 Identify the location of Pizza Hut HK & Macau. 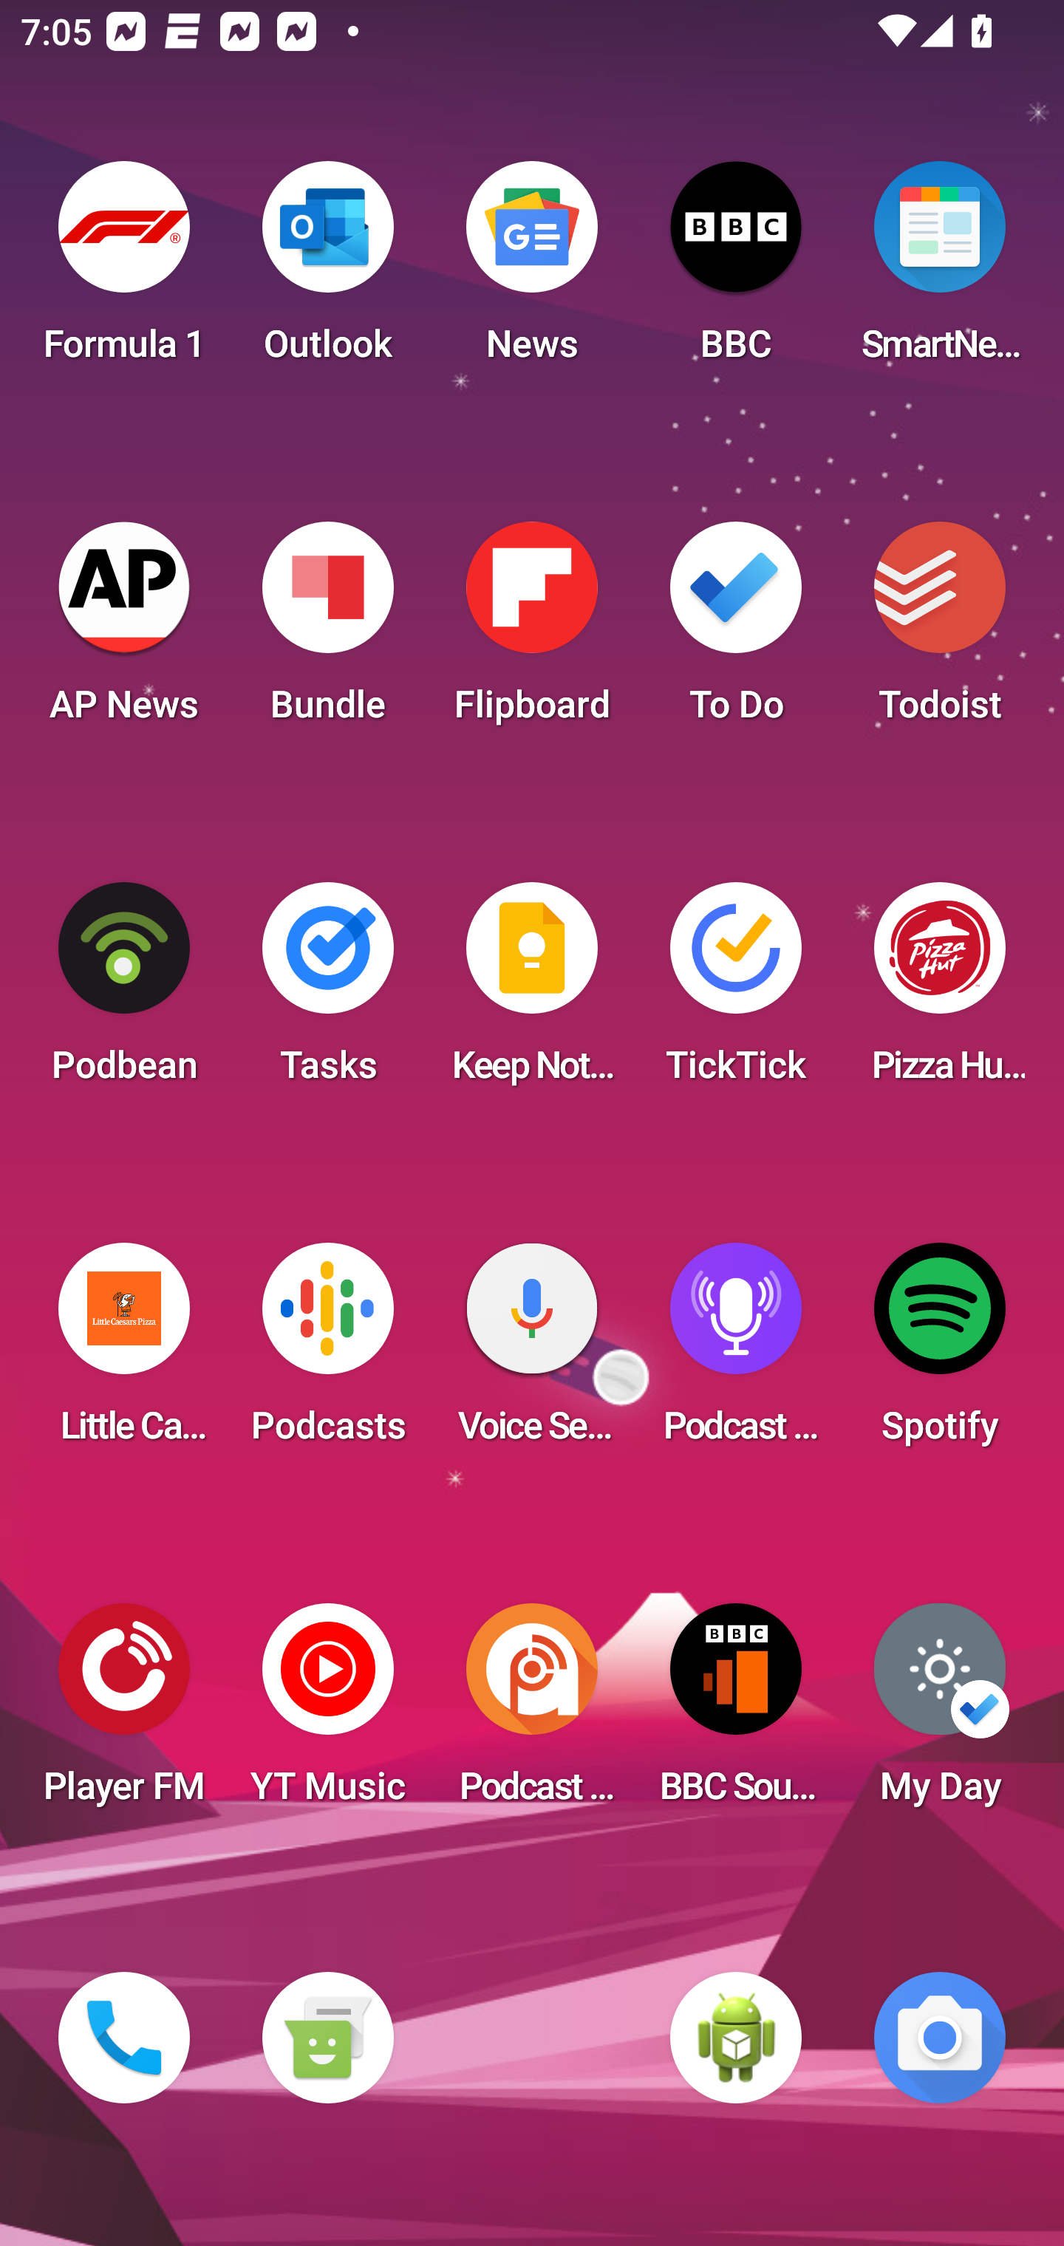
(940, 991).